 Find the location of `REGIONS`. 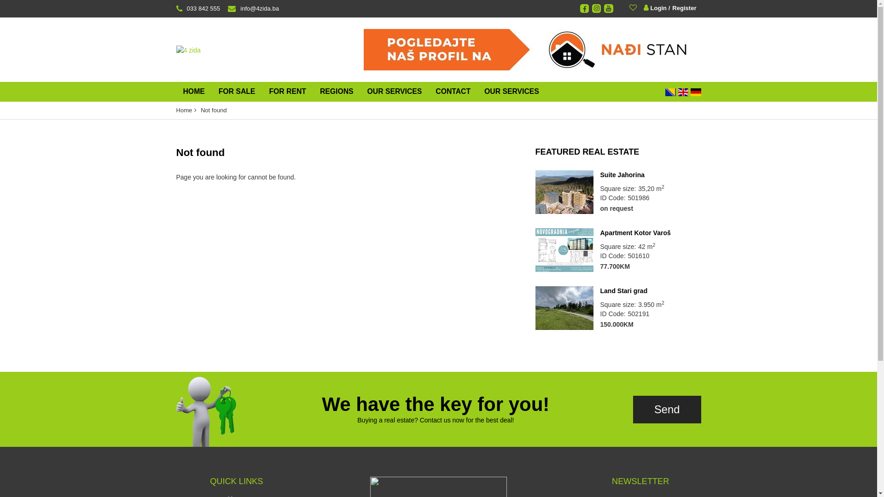

REGIONS is located at coordinates (337, 92).